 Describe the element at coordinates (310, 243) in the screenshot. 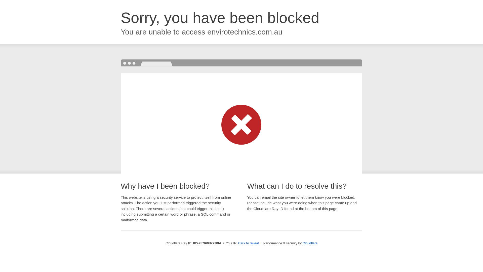

I see `Cloudflare` at that location.